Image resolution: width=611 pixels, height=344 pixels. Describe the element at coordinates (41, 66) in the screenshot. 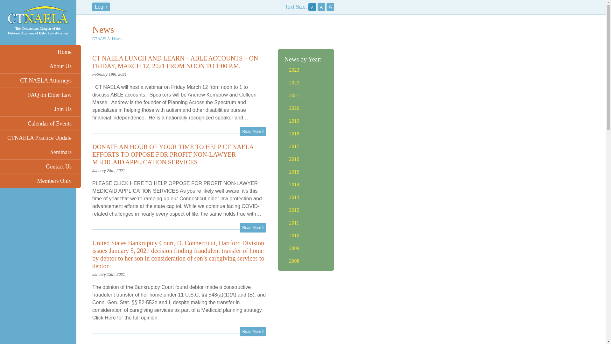

I see `About Us` at that location.